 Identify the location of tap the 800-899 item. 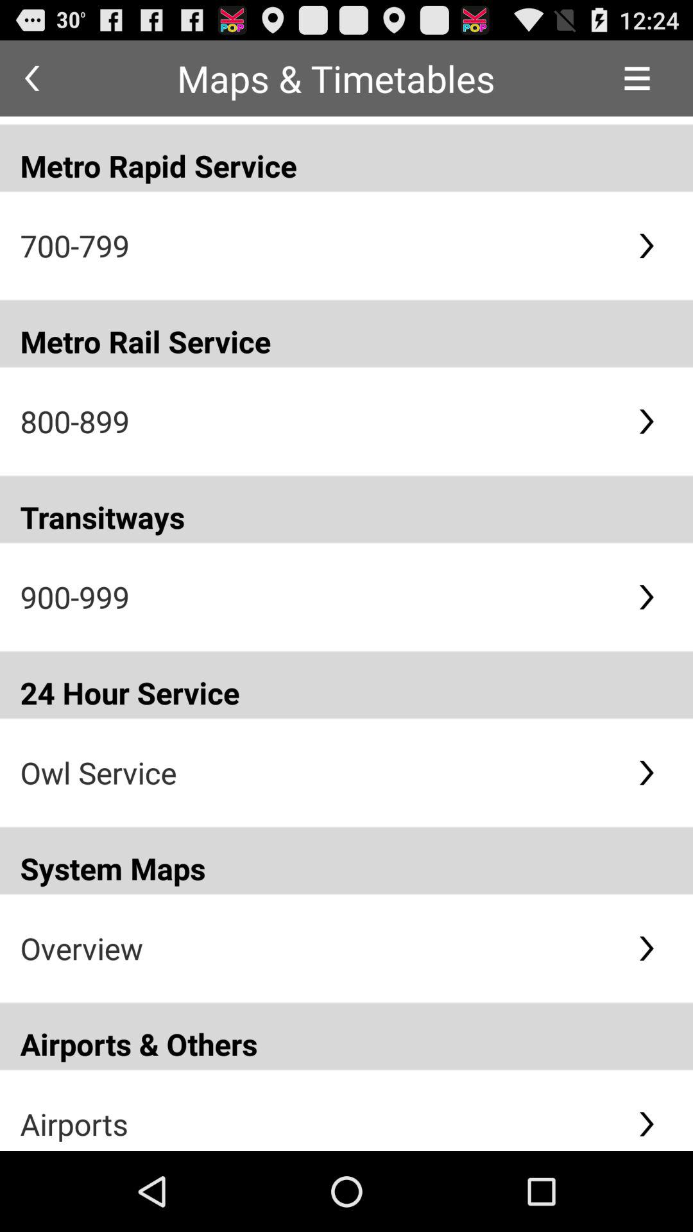
(318, 421).